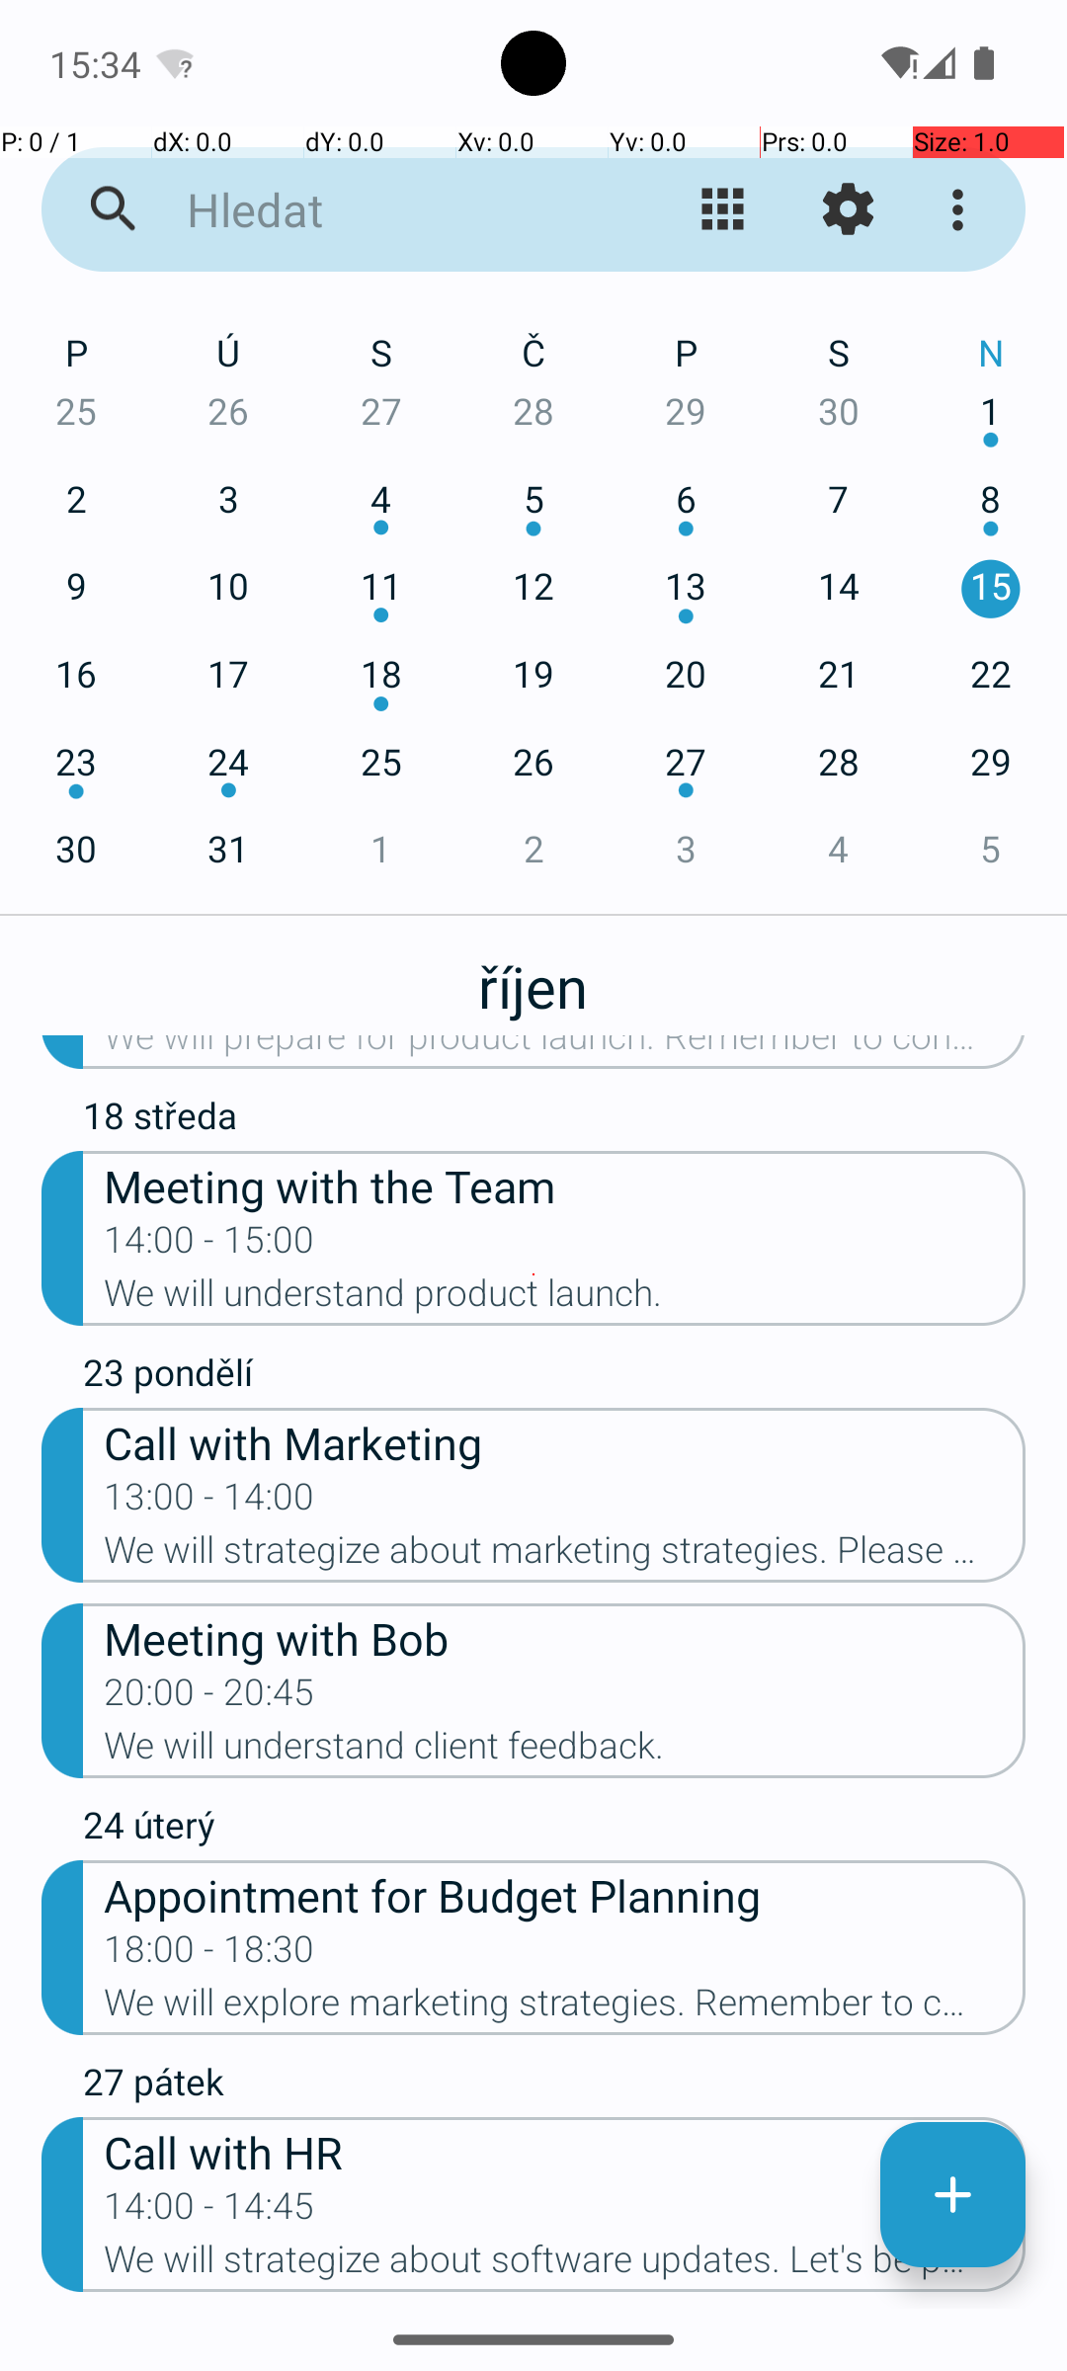  Describe the element at coordinates (209, 1955) in the screenshot. I see `18:00 - 18:30` at that location.